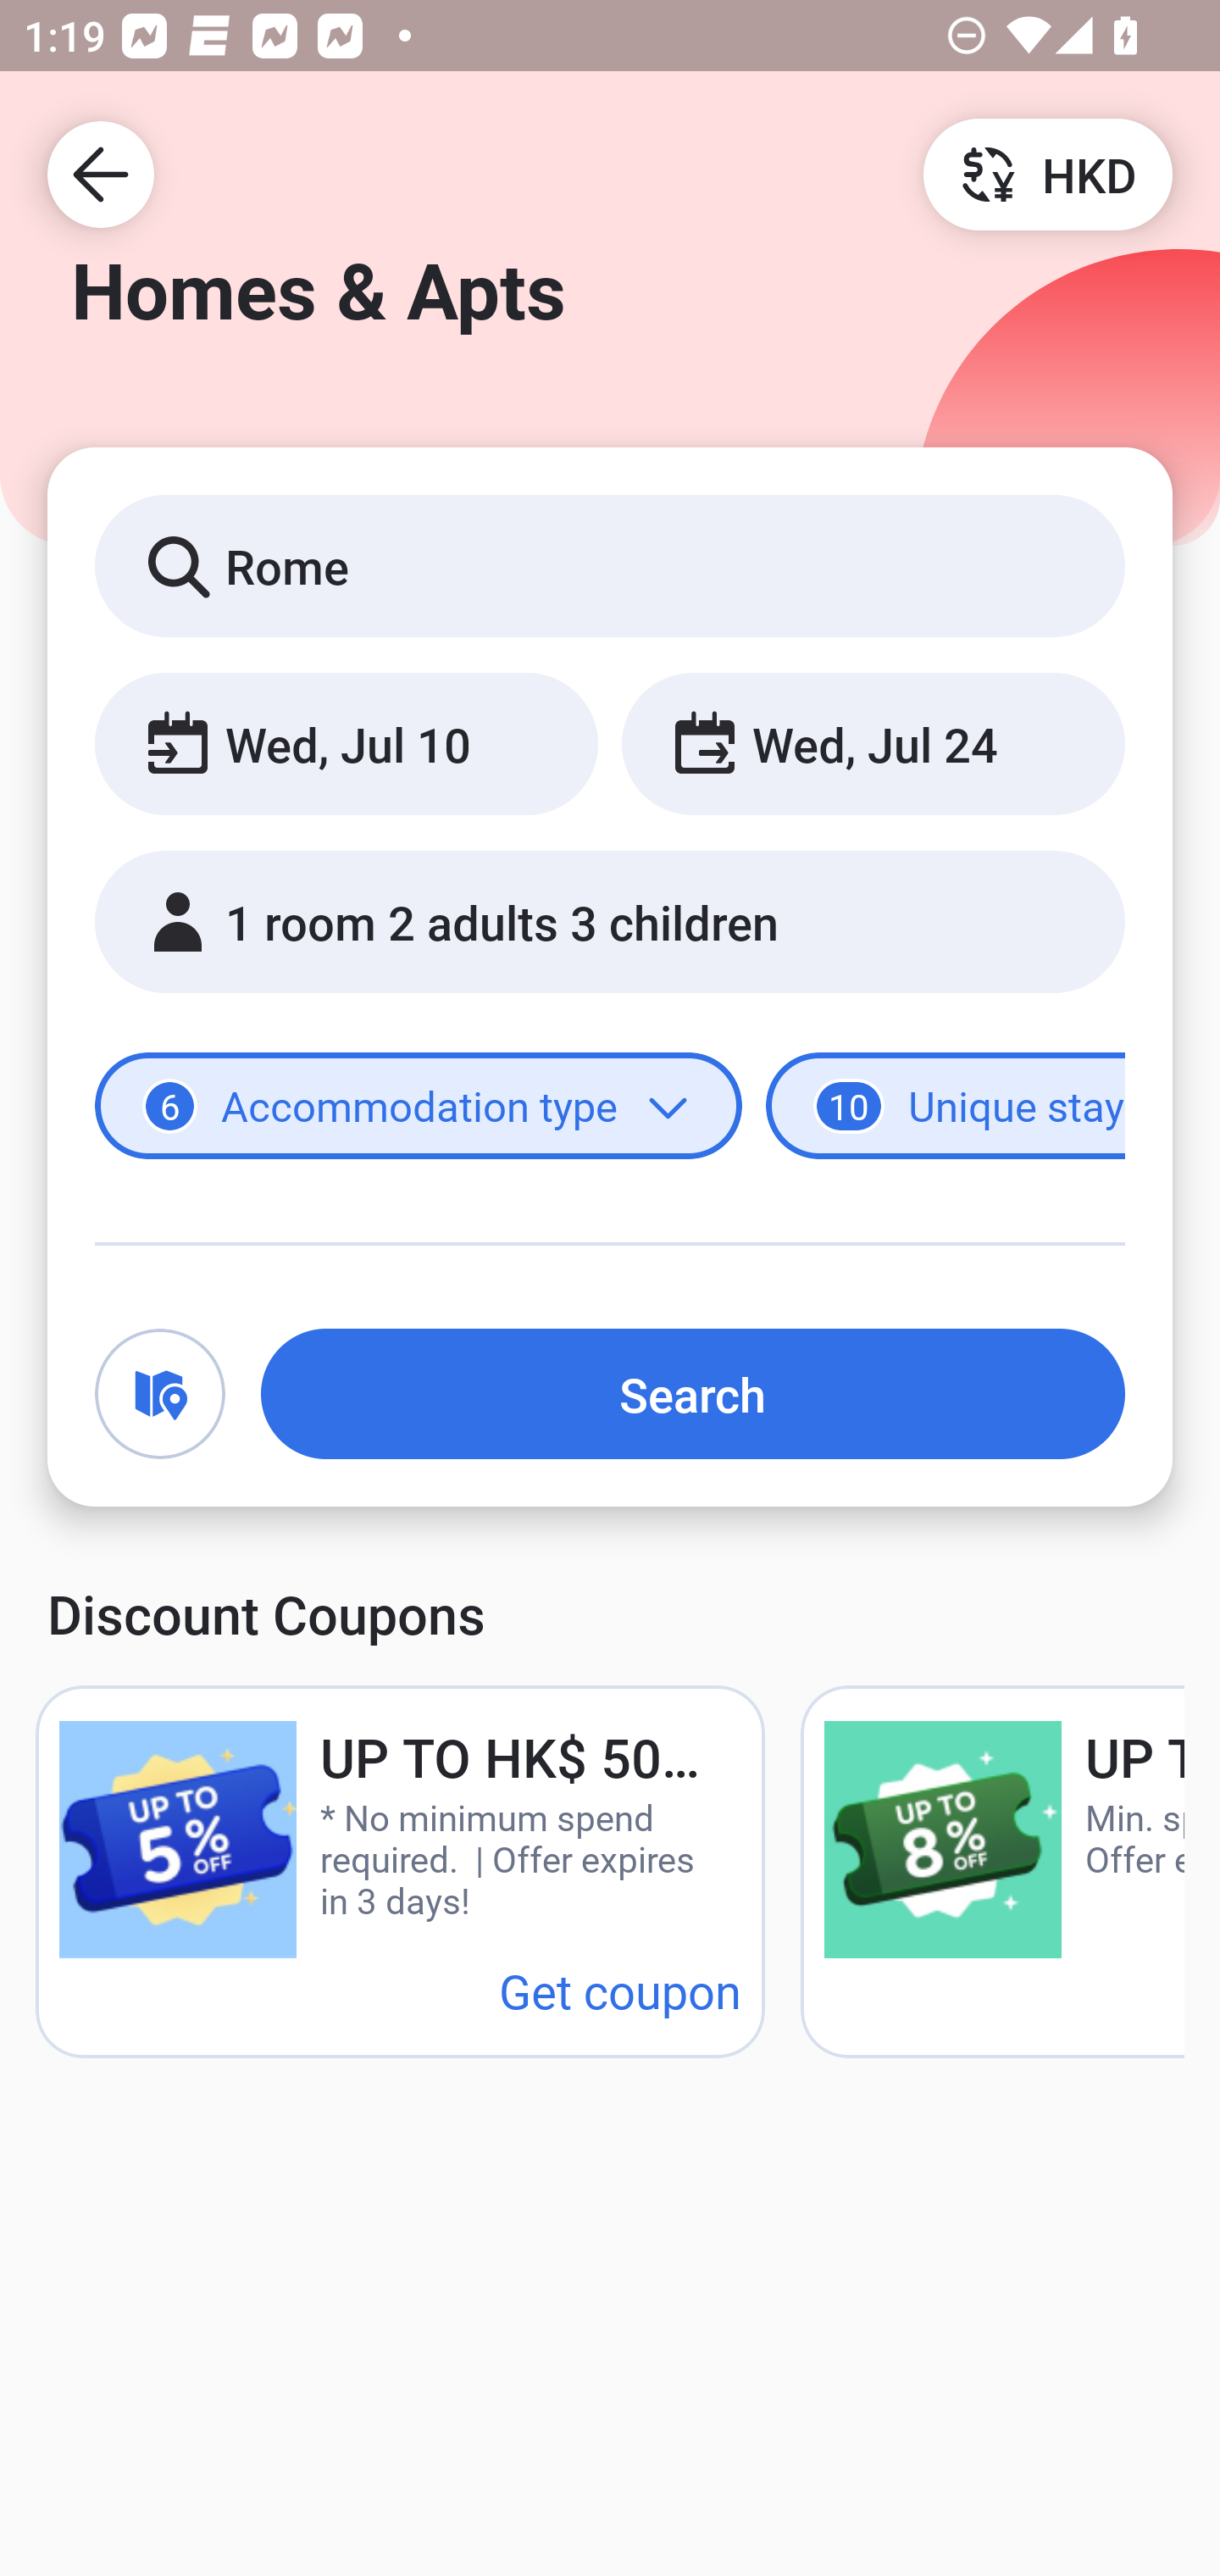  What do you see at coordinates (873, 742) in the screenshot?
I see `Wed, Jul 24` at bounding box center [873, 742].